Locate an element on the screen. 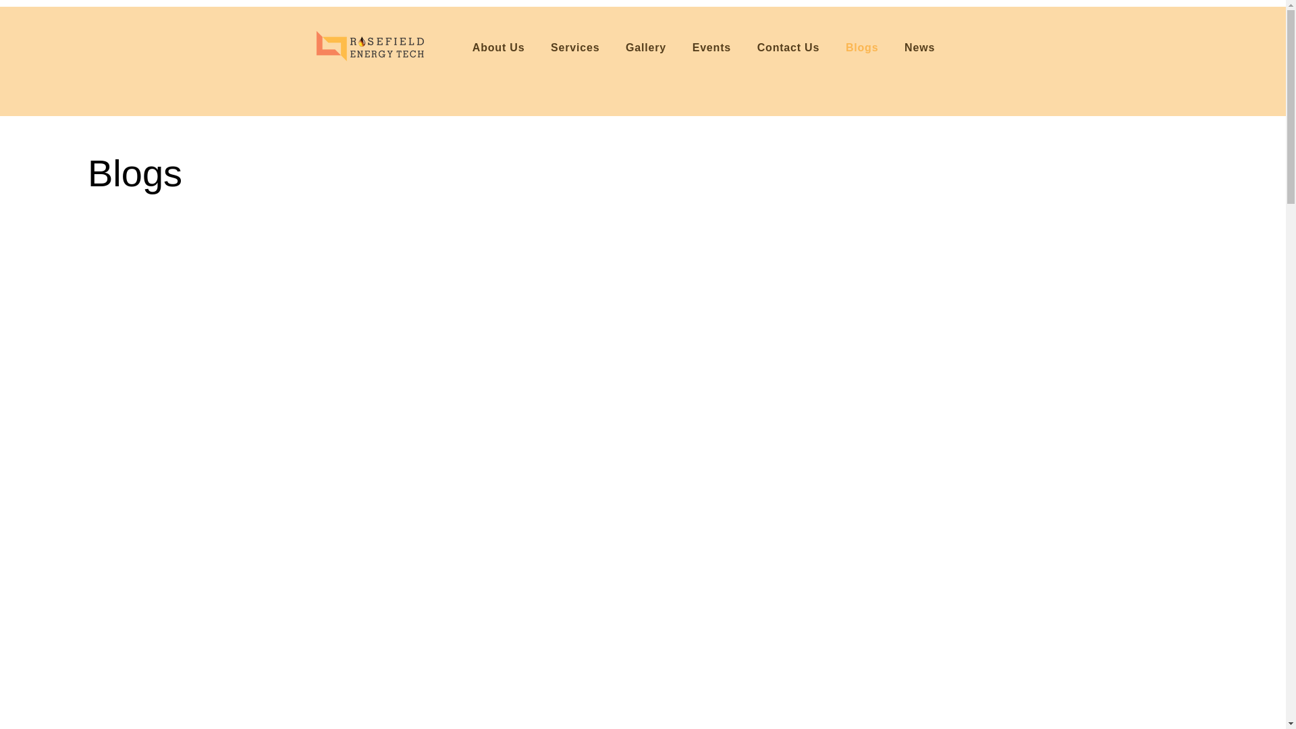  Gallery is located at coordinates (646, 47).